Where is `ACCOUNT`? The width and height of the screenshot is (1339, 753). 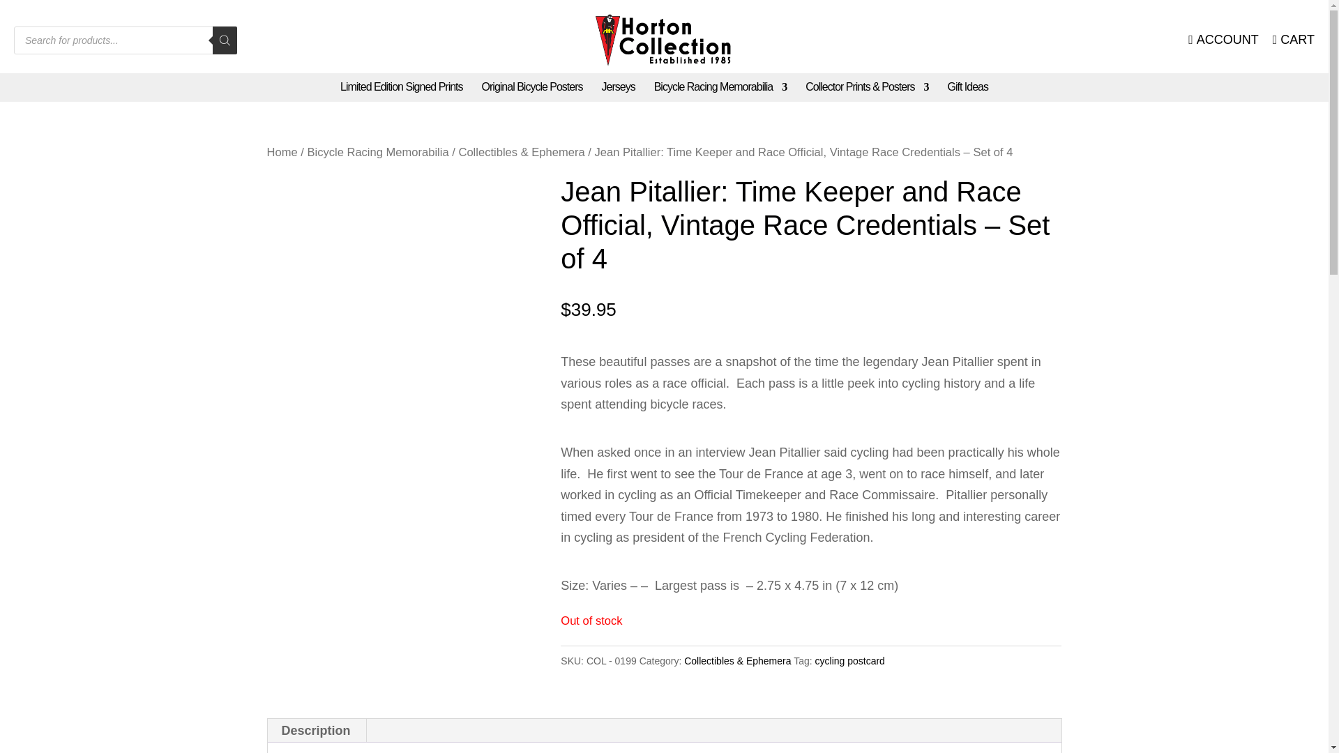
ACCOUNT is located at coordinates (1223, 40).